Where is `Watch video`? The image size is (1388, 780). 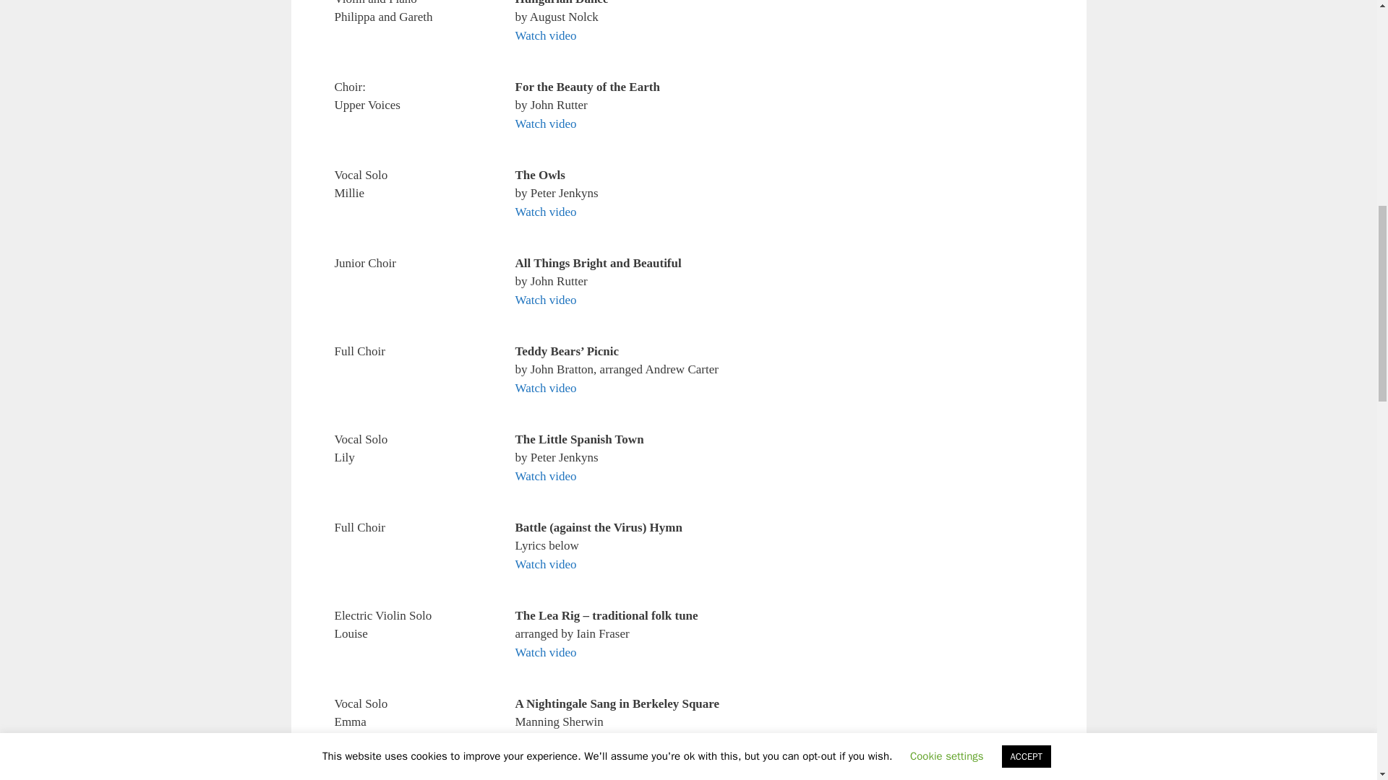
Watch video is located at coordinates (545, 212).